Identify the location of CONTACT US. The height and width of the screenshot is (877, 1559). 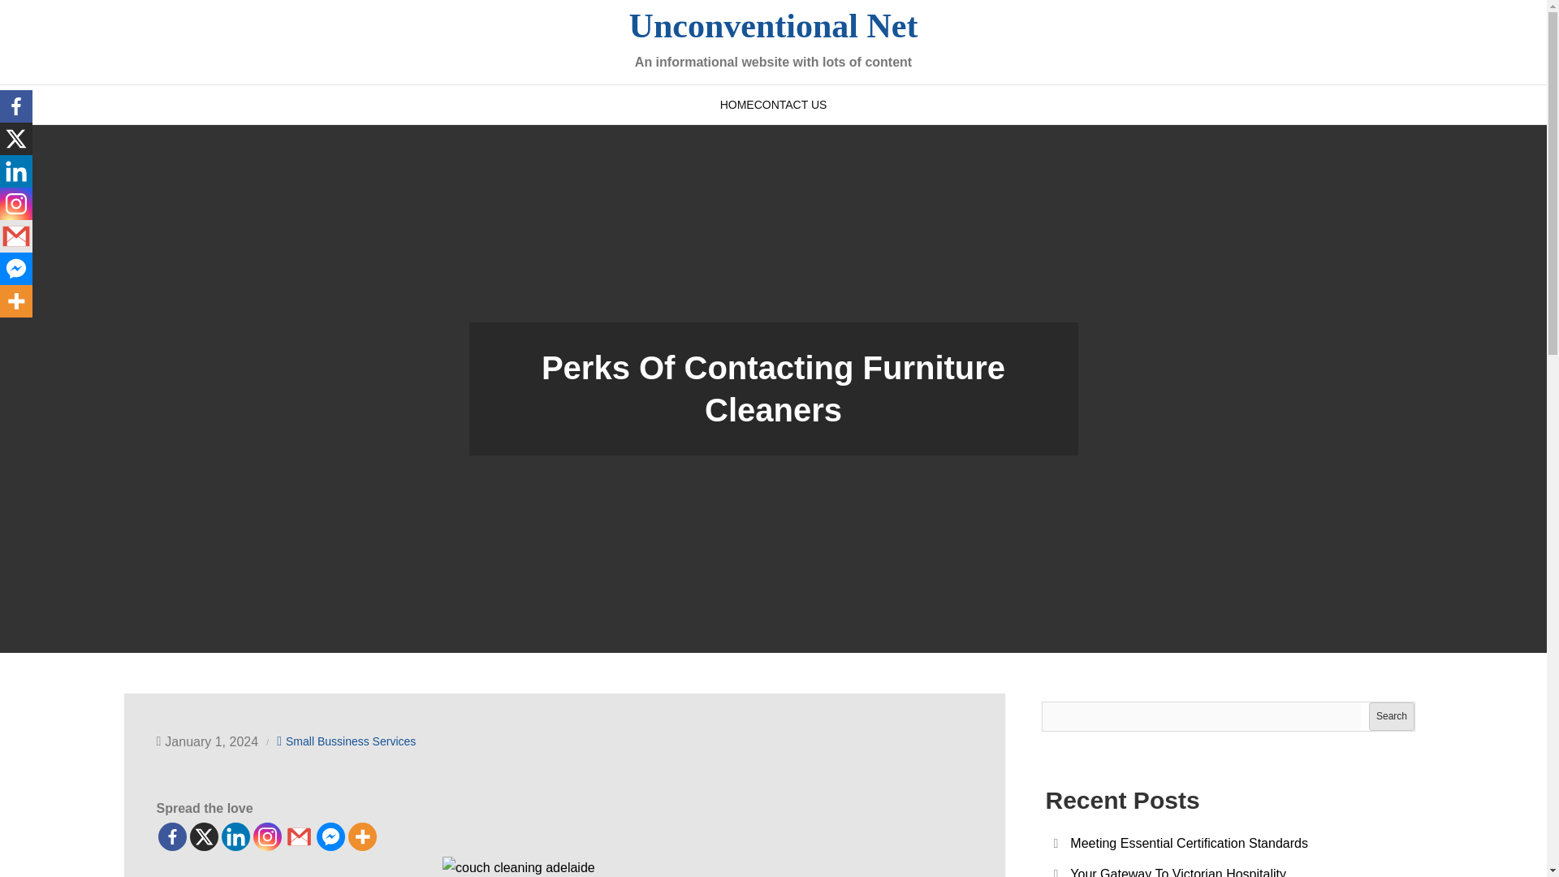
(791, 104).